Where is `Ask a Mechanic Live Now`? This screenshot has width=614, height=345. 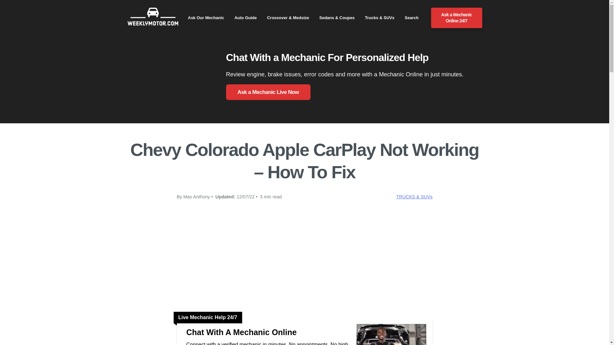 Ask a Mechanic Live Now is located at coordinates (268, 92).